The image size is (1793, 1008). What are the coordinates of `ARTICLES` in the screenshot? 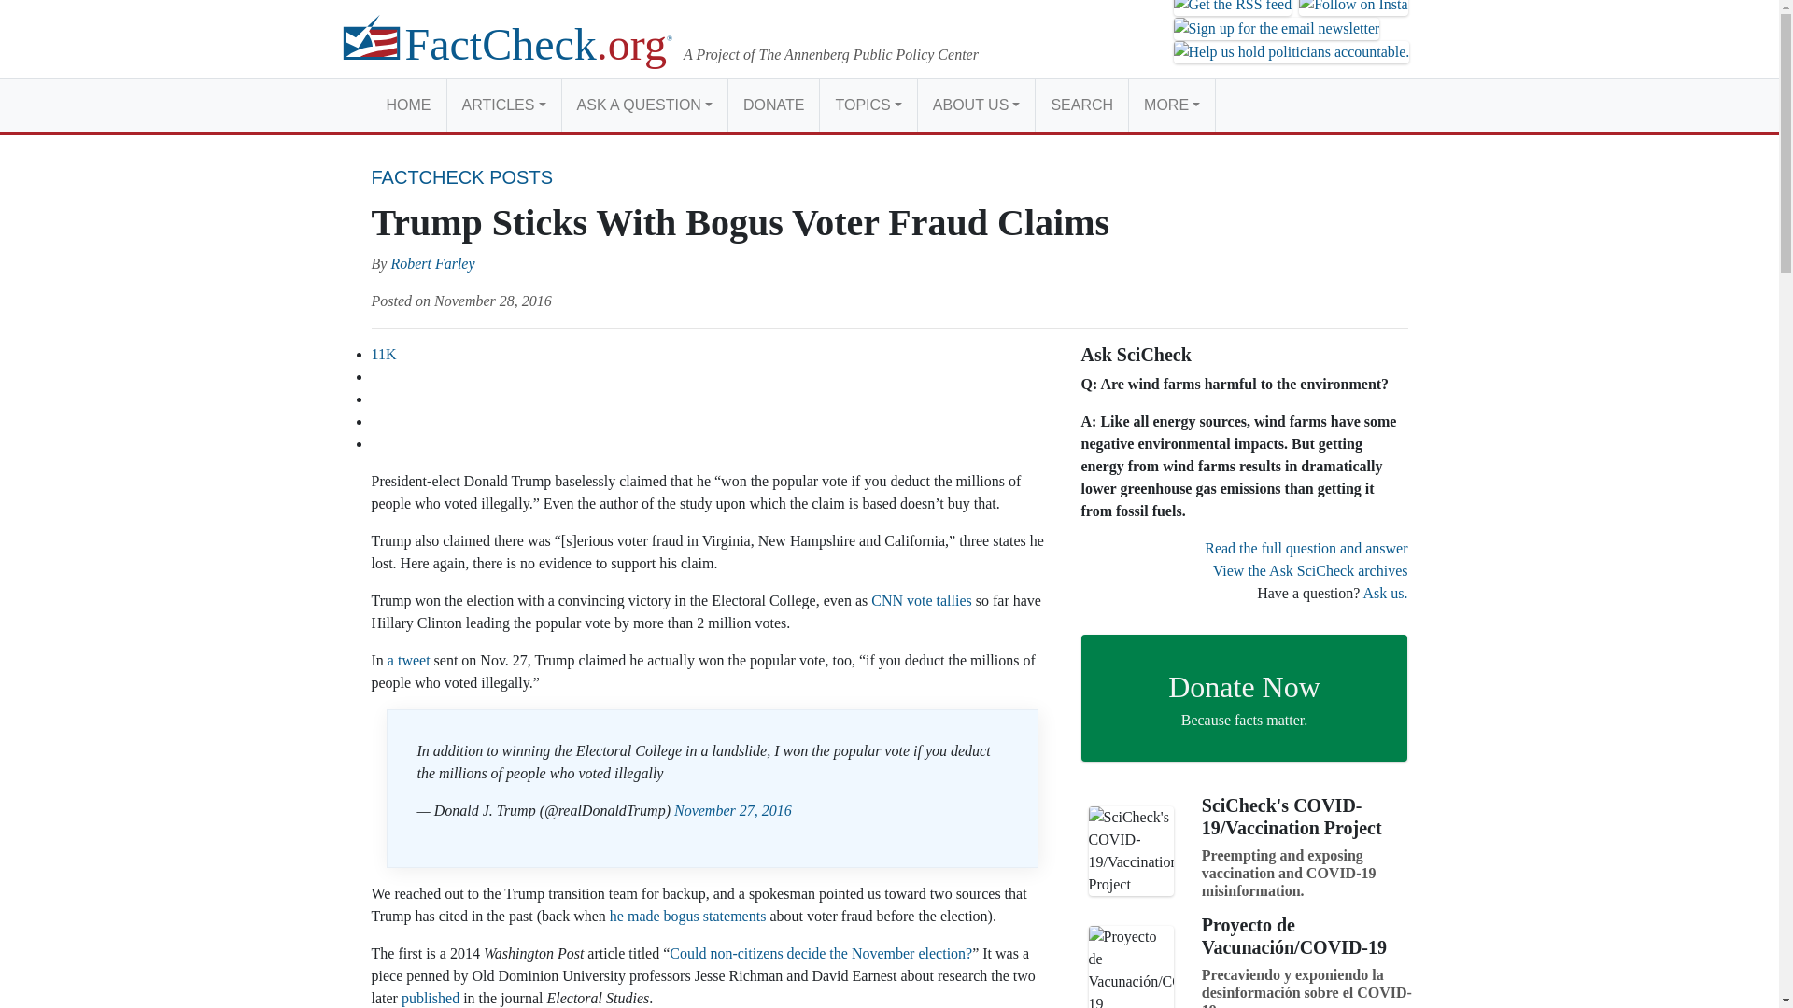 It's located at (502, 105).